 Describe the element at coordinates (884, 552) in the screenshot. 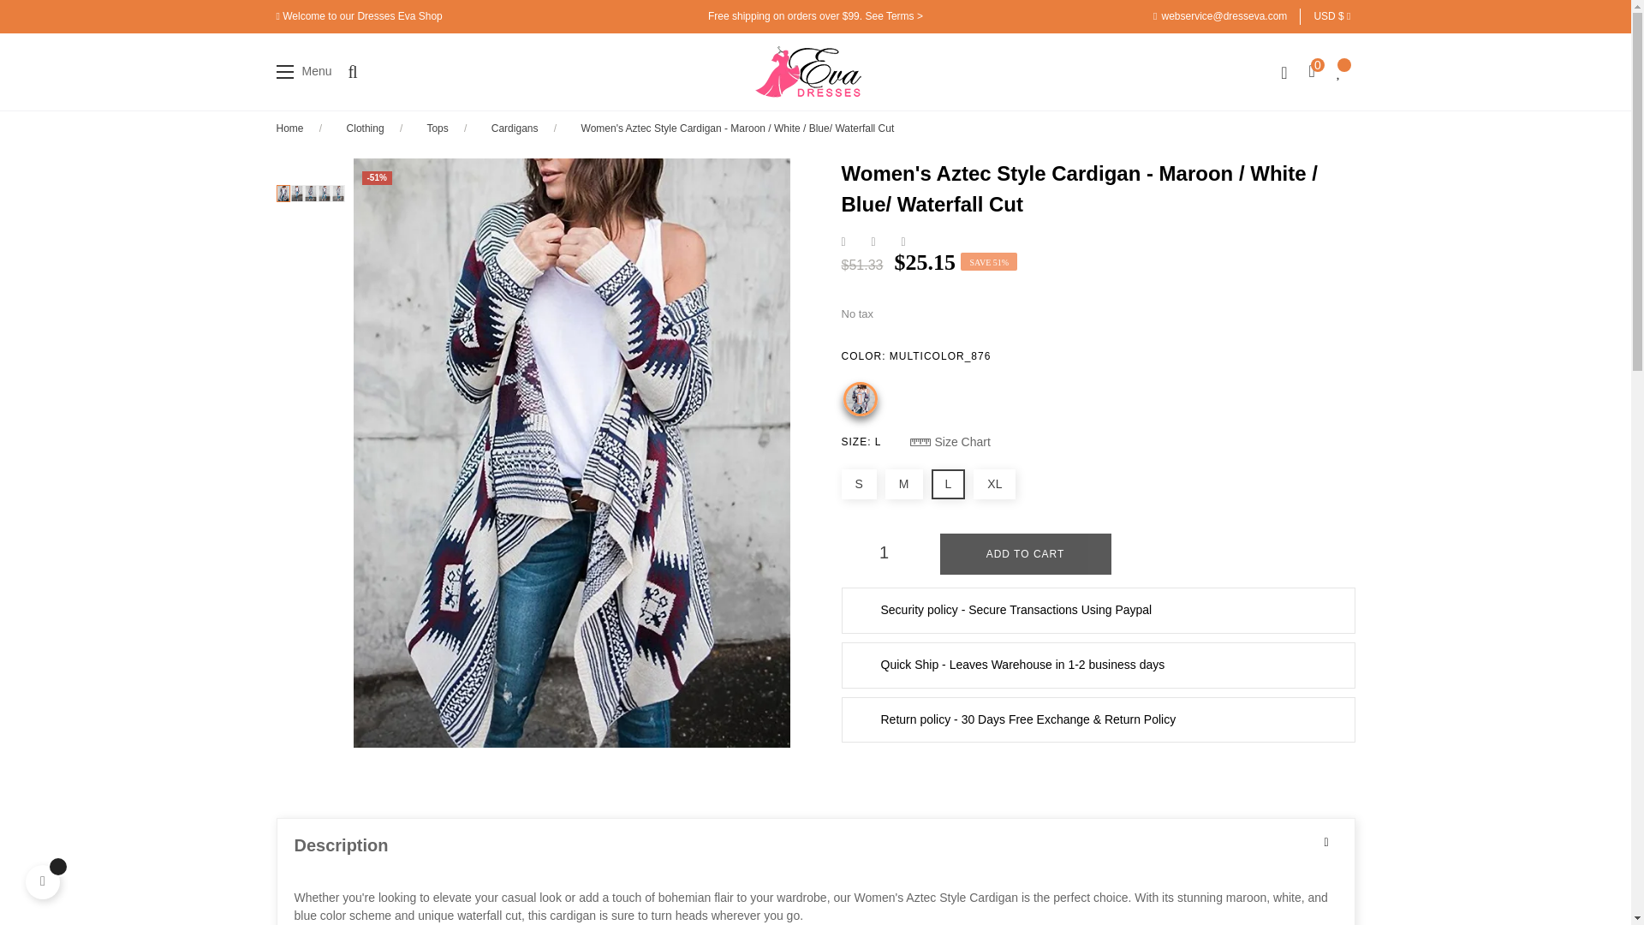

I see `1` at that location.